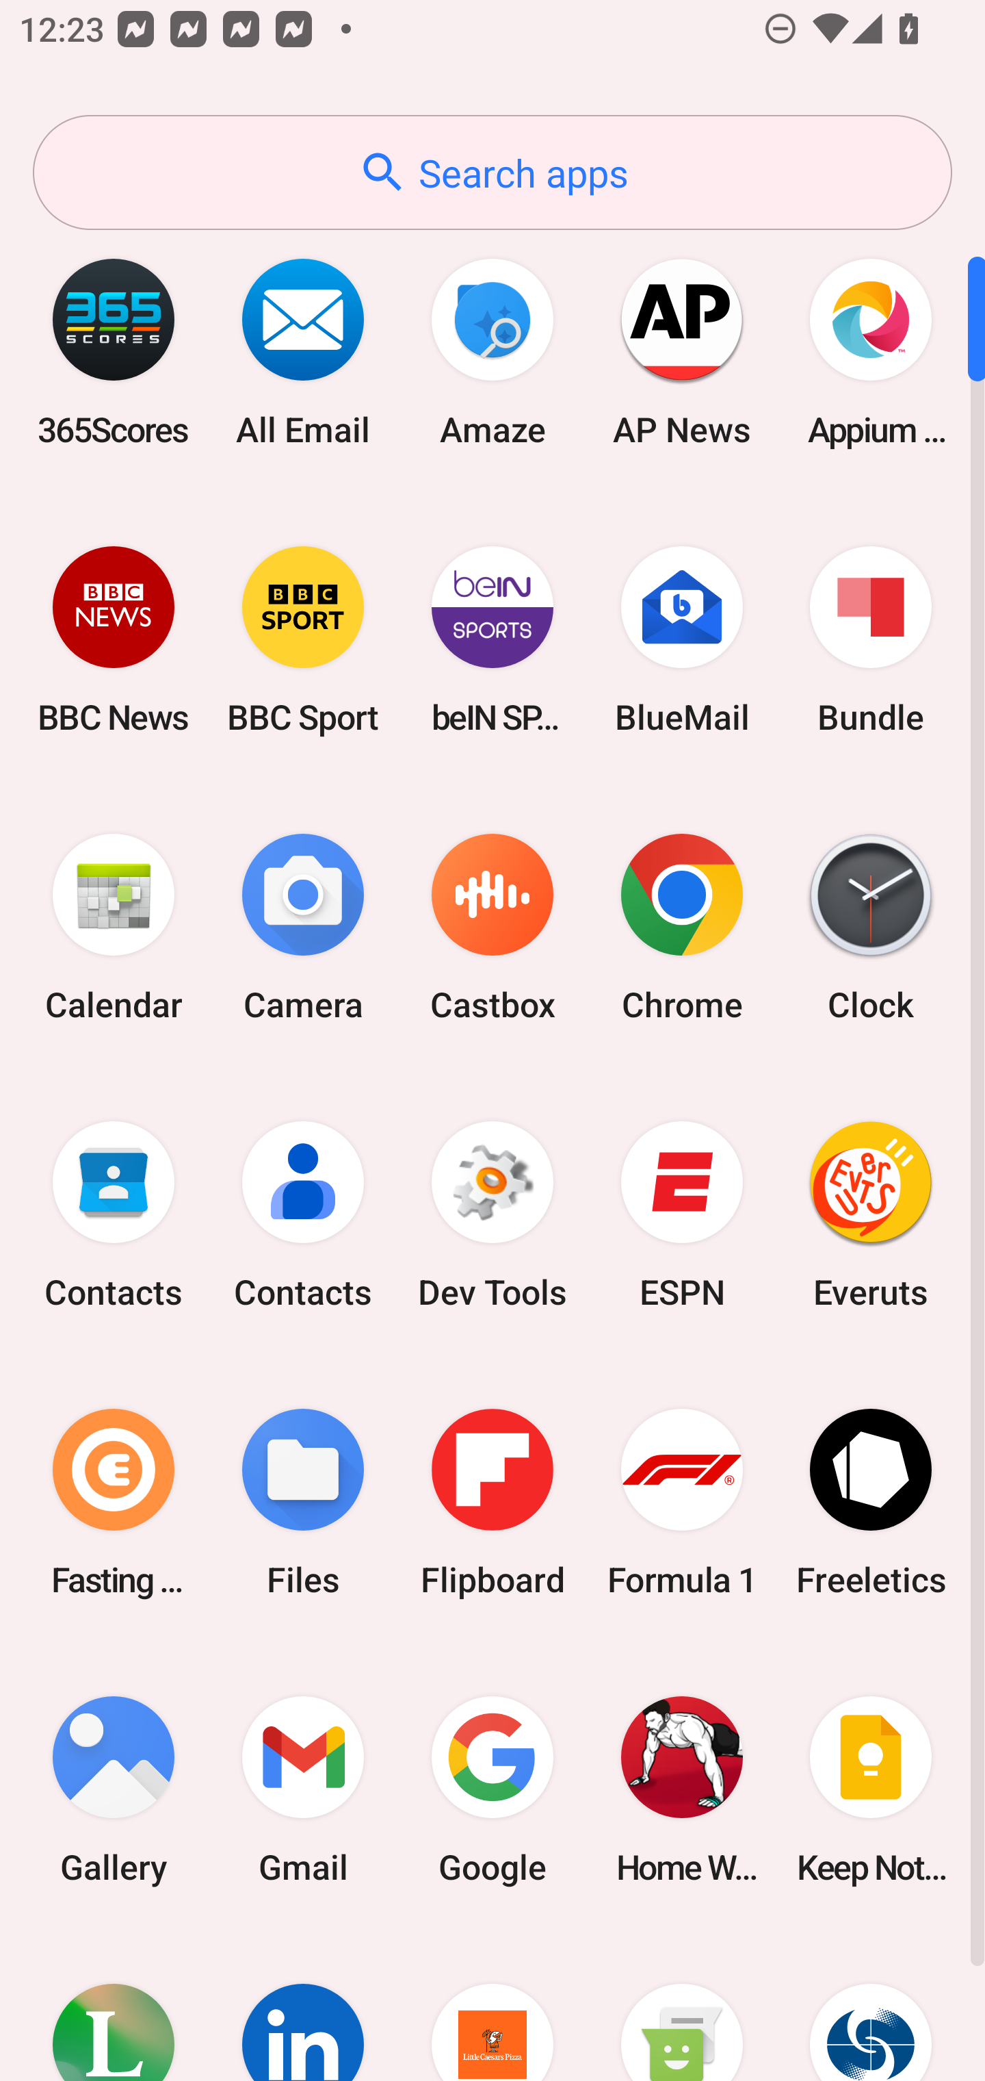 This screenshot has height=2081, width=985. I want to click on beIN SPORTS, so click(492, 639).